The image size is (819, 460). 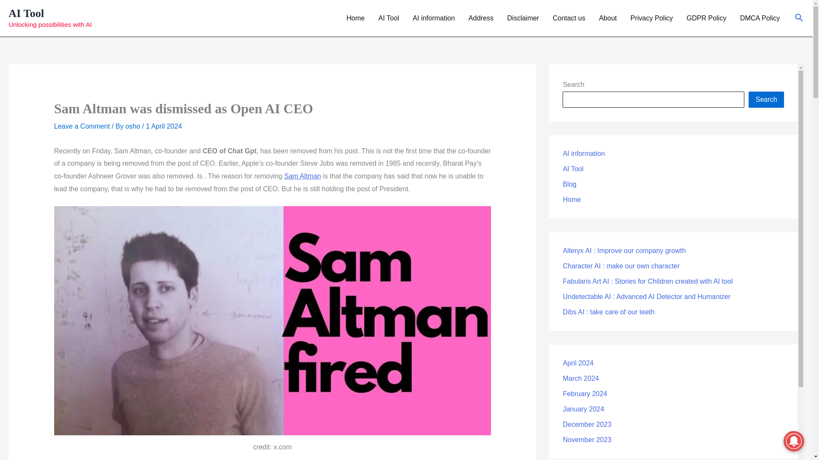 I want to click on Home, so click(x=356, y=18).